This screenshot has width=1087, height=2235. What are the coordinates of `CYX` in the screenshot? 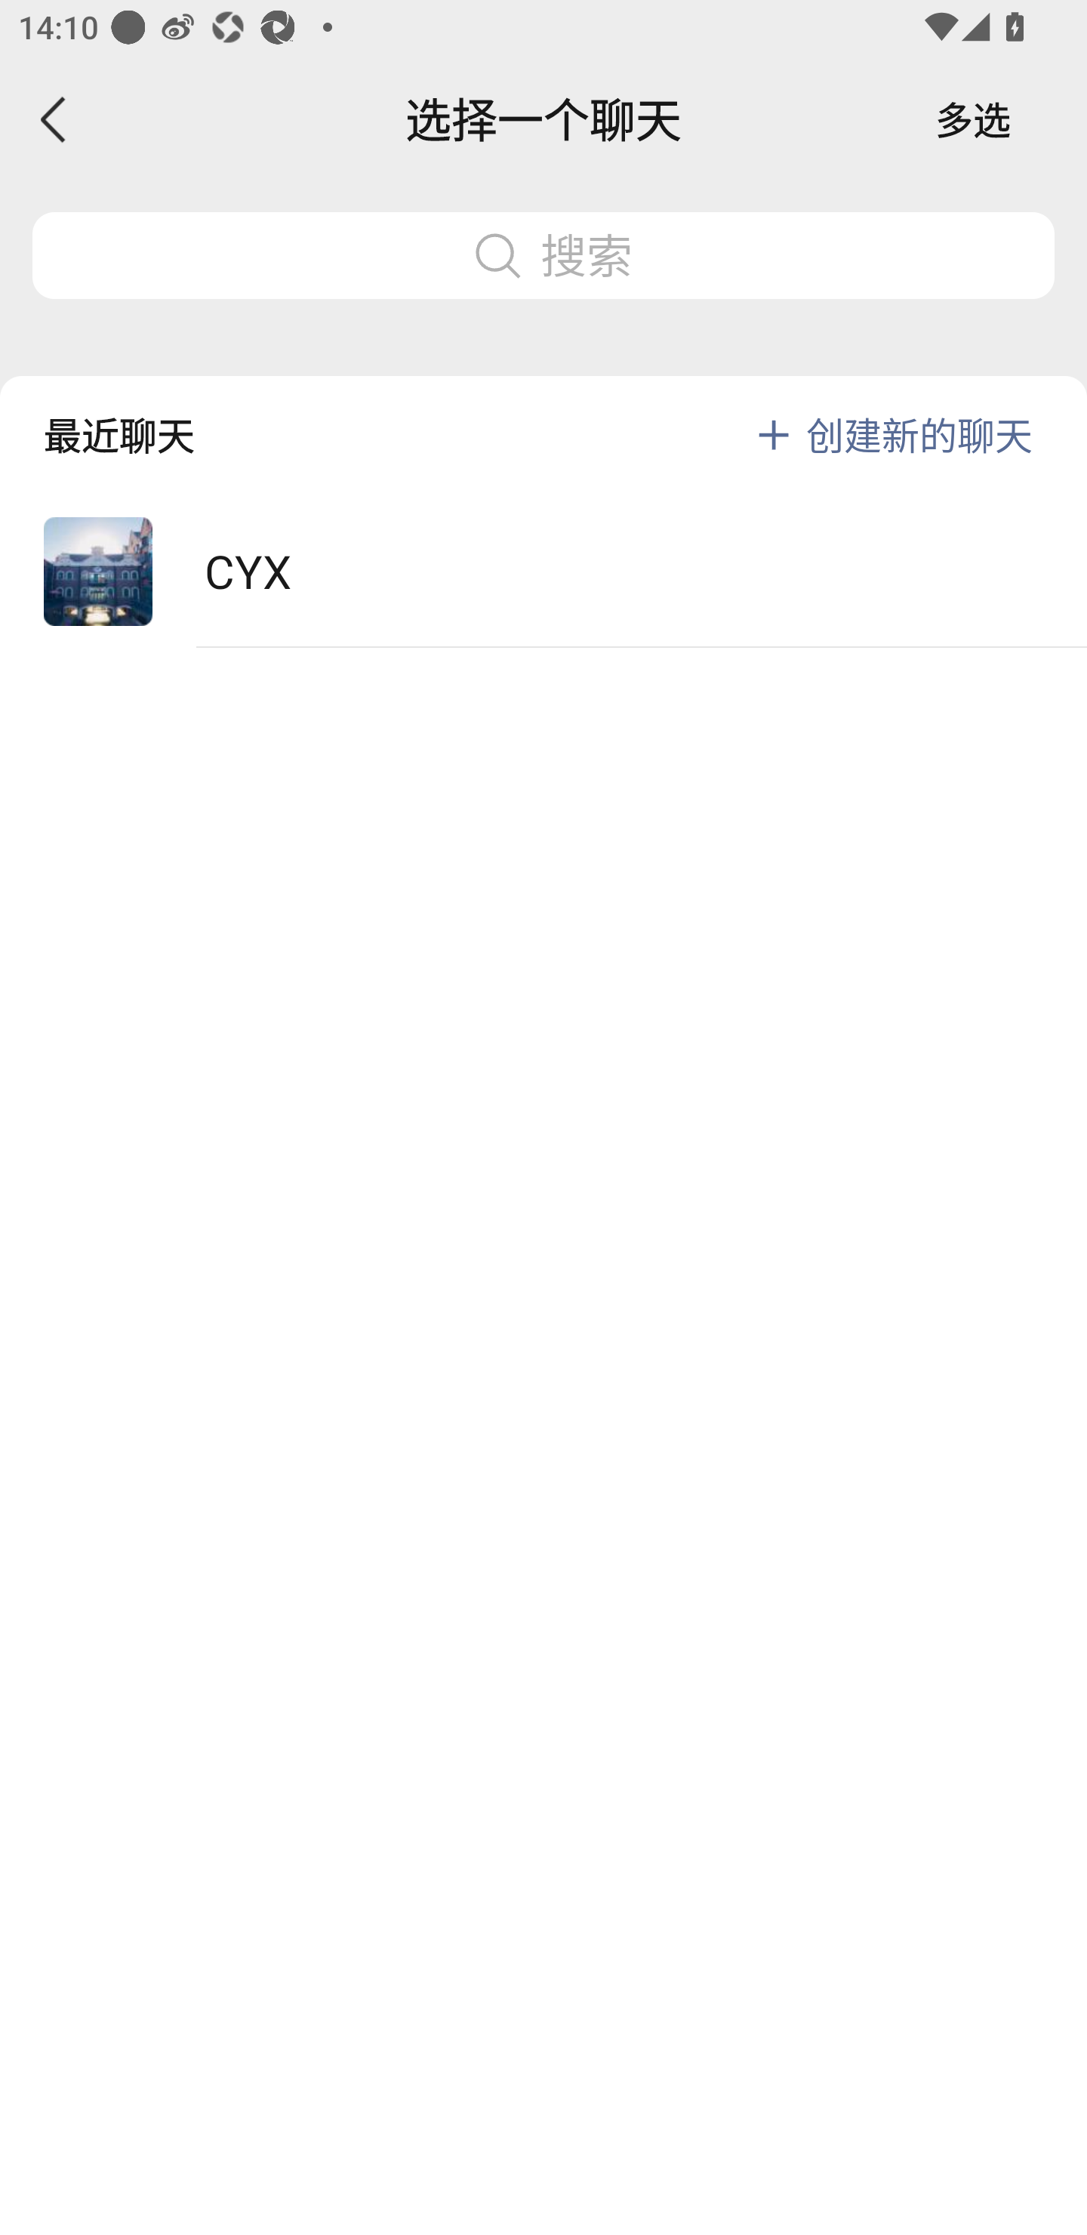 It's located at (543, 572).